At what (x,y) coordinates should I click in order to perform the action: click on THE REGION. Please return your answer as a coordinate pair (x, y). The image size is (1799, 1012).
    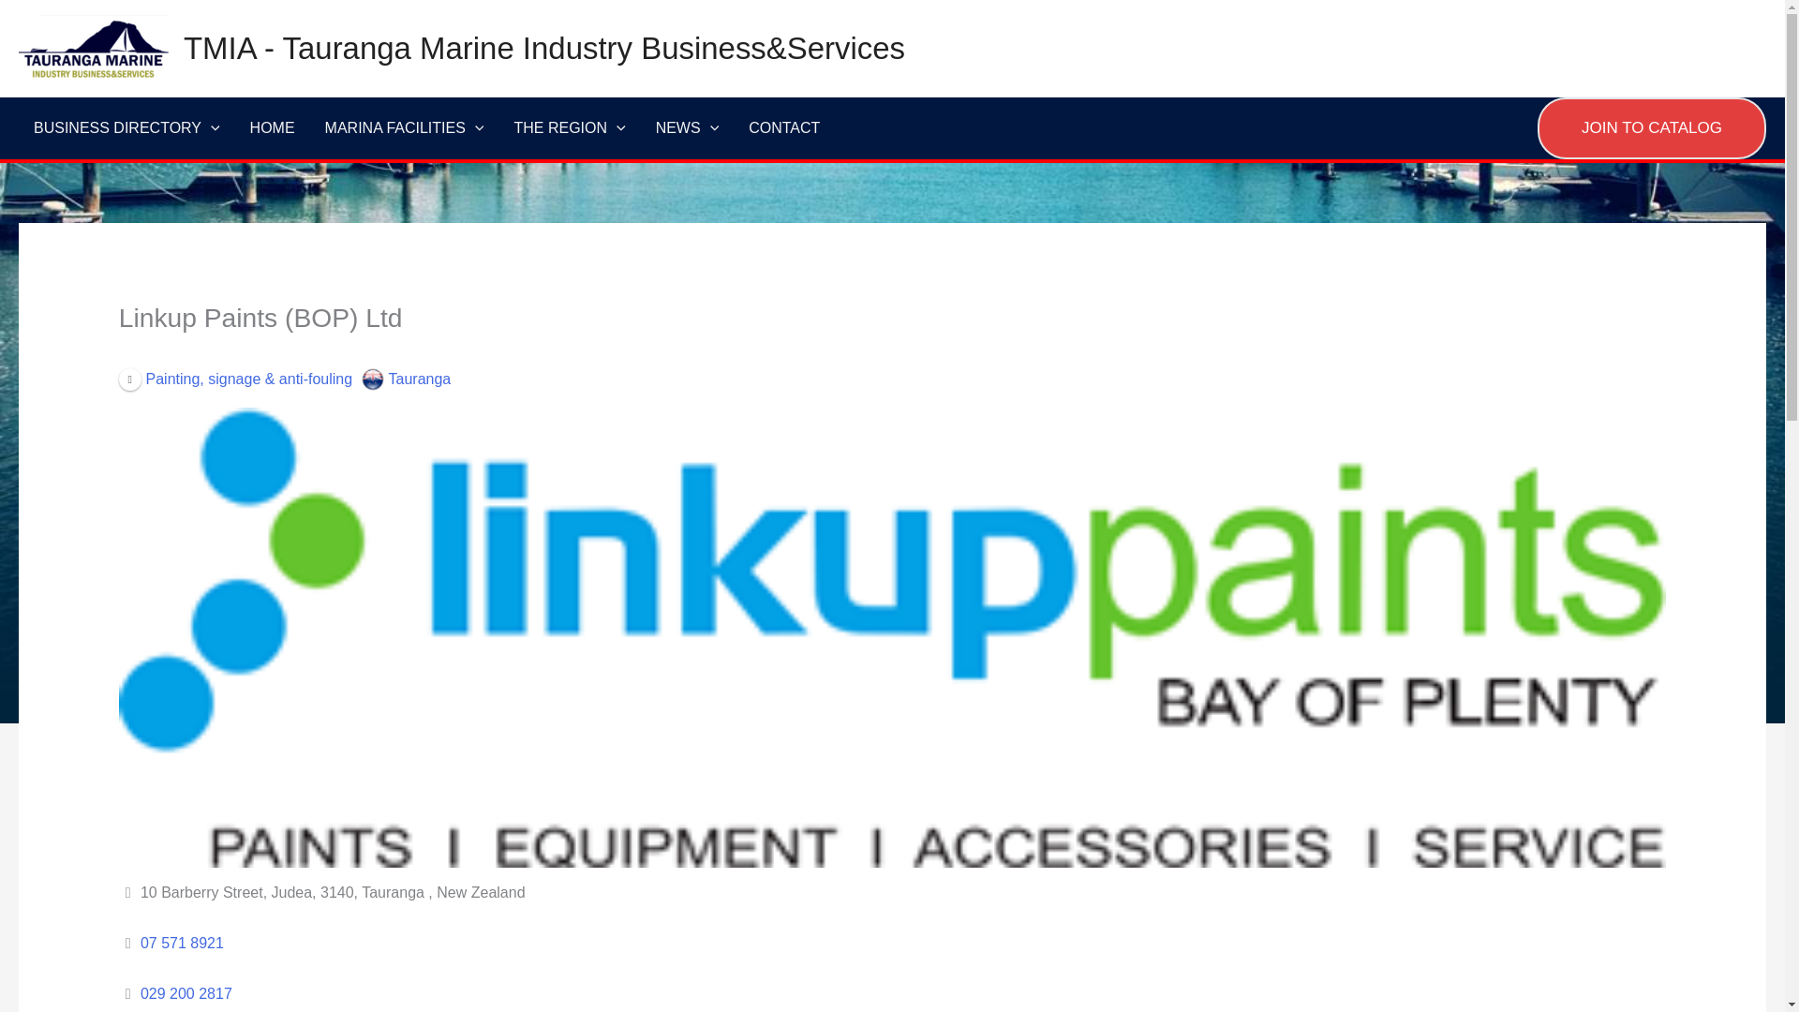
    Looking at the image, I should click on (569, 127).